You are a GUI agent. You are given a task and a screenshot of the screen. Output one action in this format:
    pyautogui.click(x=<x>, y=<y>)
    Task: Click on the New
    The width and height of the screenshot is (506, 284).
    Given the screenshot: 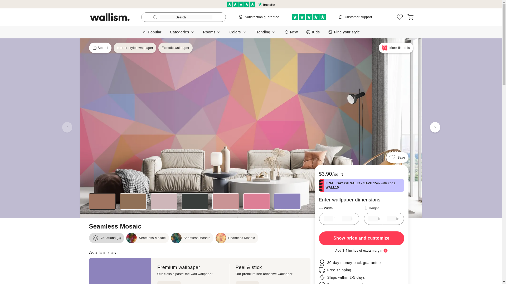 What is the action you would take?
    pyautogui.click(x=175, y=48)
    